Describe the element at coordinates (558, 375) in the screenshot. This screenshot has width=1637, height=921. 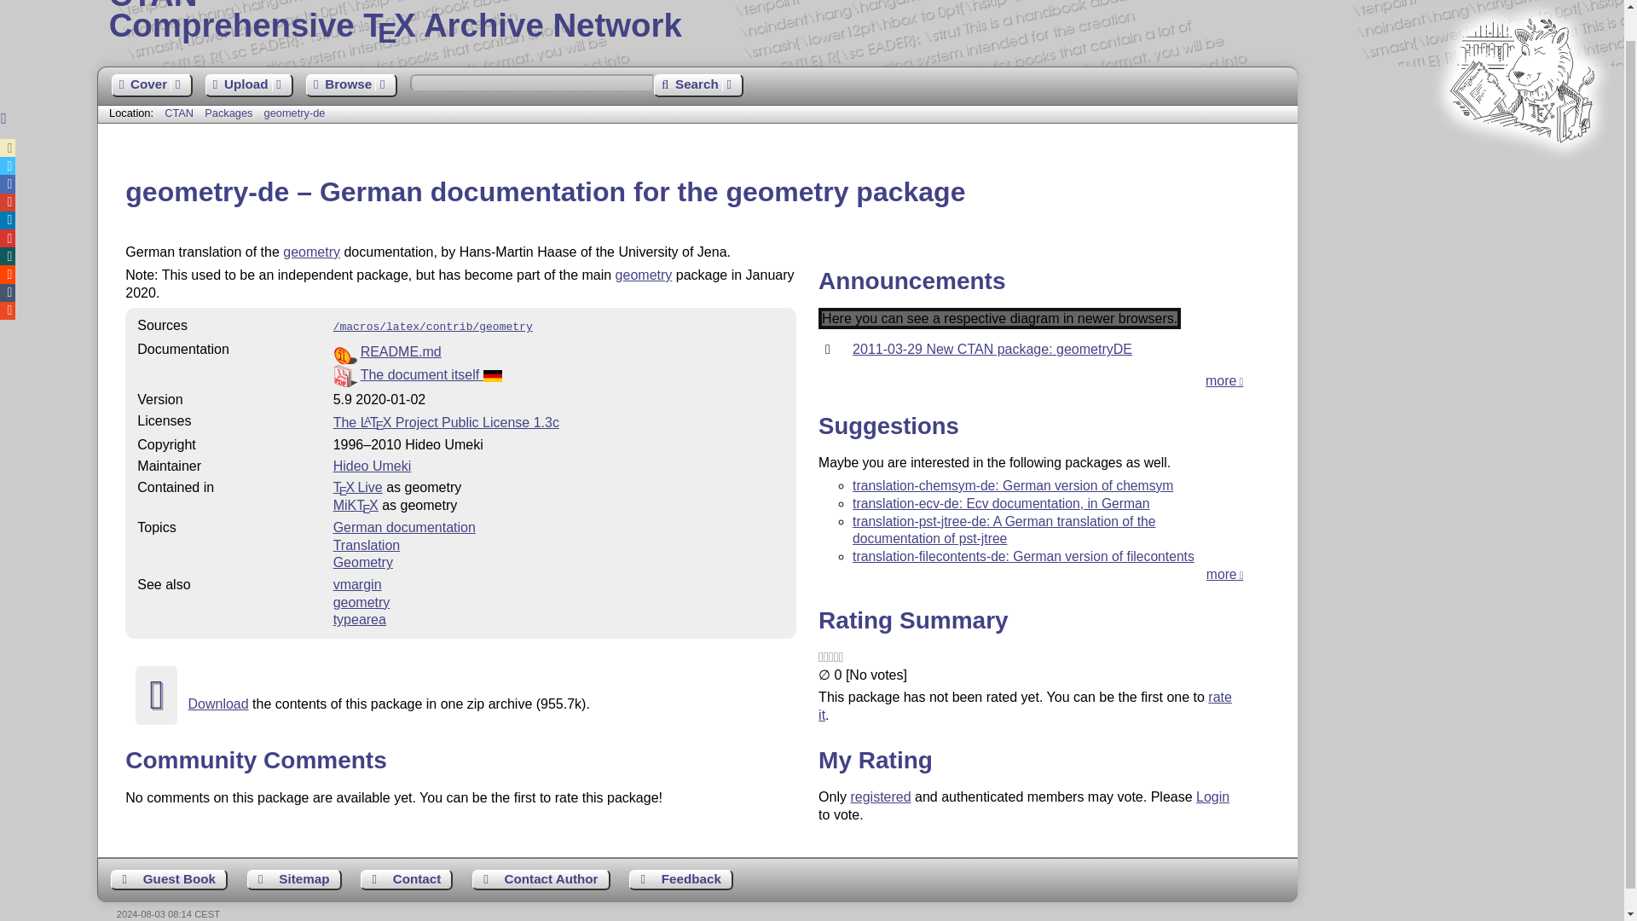
I see `Packages` at that location.